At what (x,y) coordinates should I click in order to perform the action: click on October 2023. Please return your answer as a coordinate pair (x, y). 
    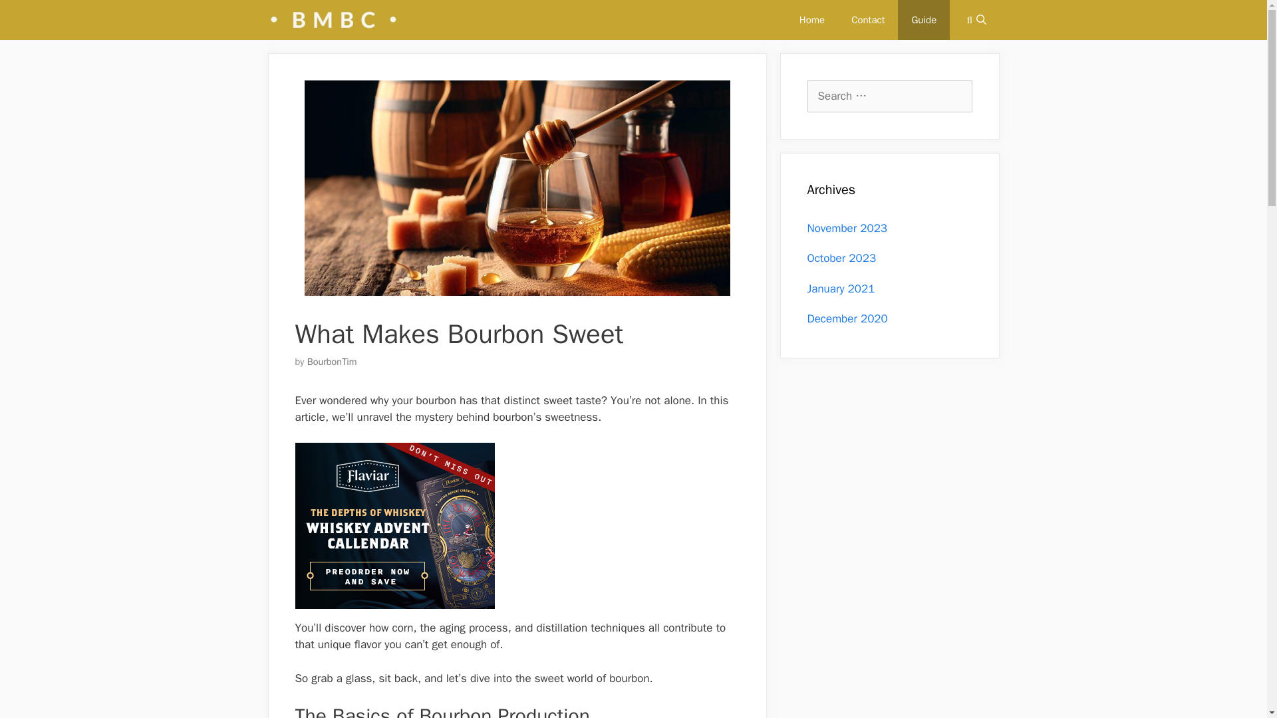
    Looking at the image, I should click on (841, 258).